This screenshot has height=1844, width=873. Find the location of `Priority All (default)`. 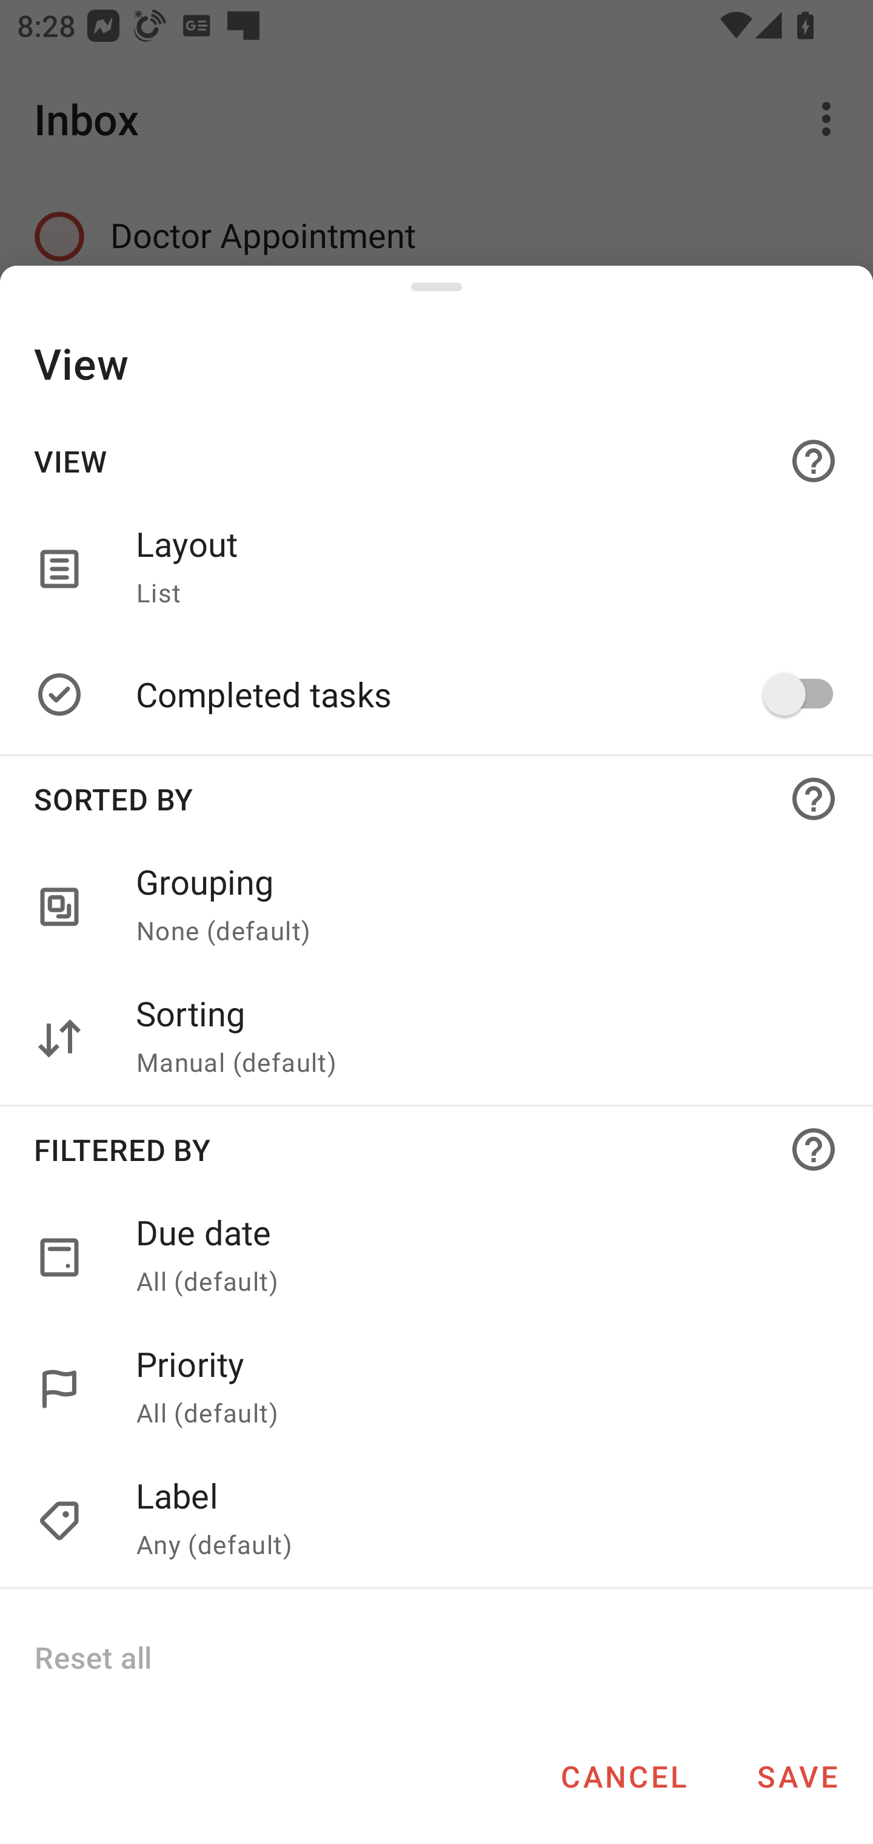

Priority All (default) is located at coordinates (436, 1389).